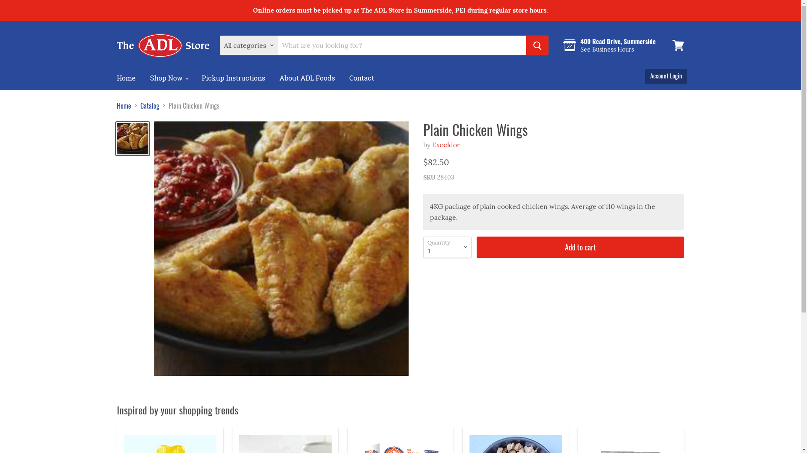 The width and height of the screenshot is (807, 453). I want to click on Shop Now, so click(169, 78).